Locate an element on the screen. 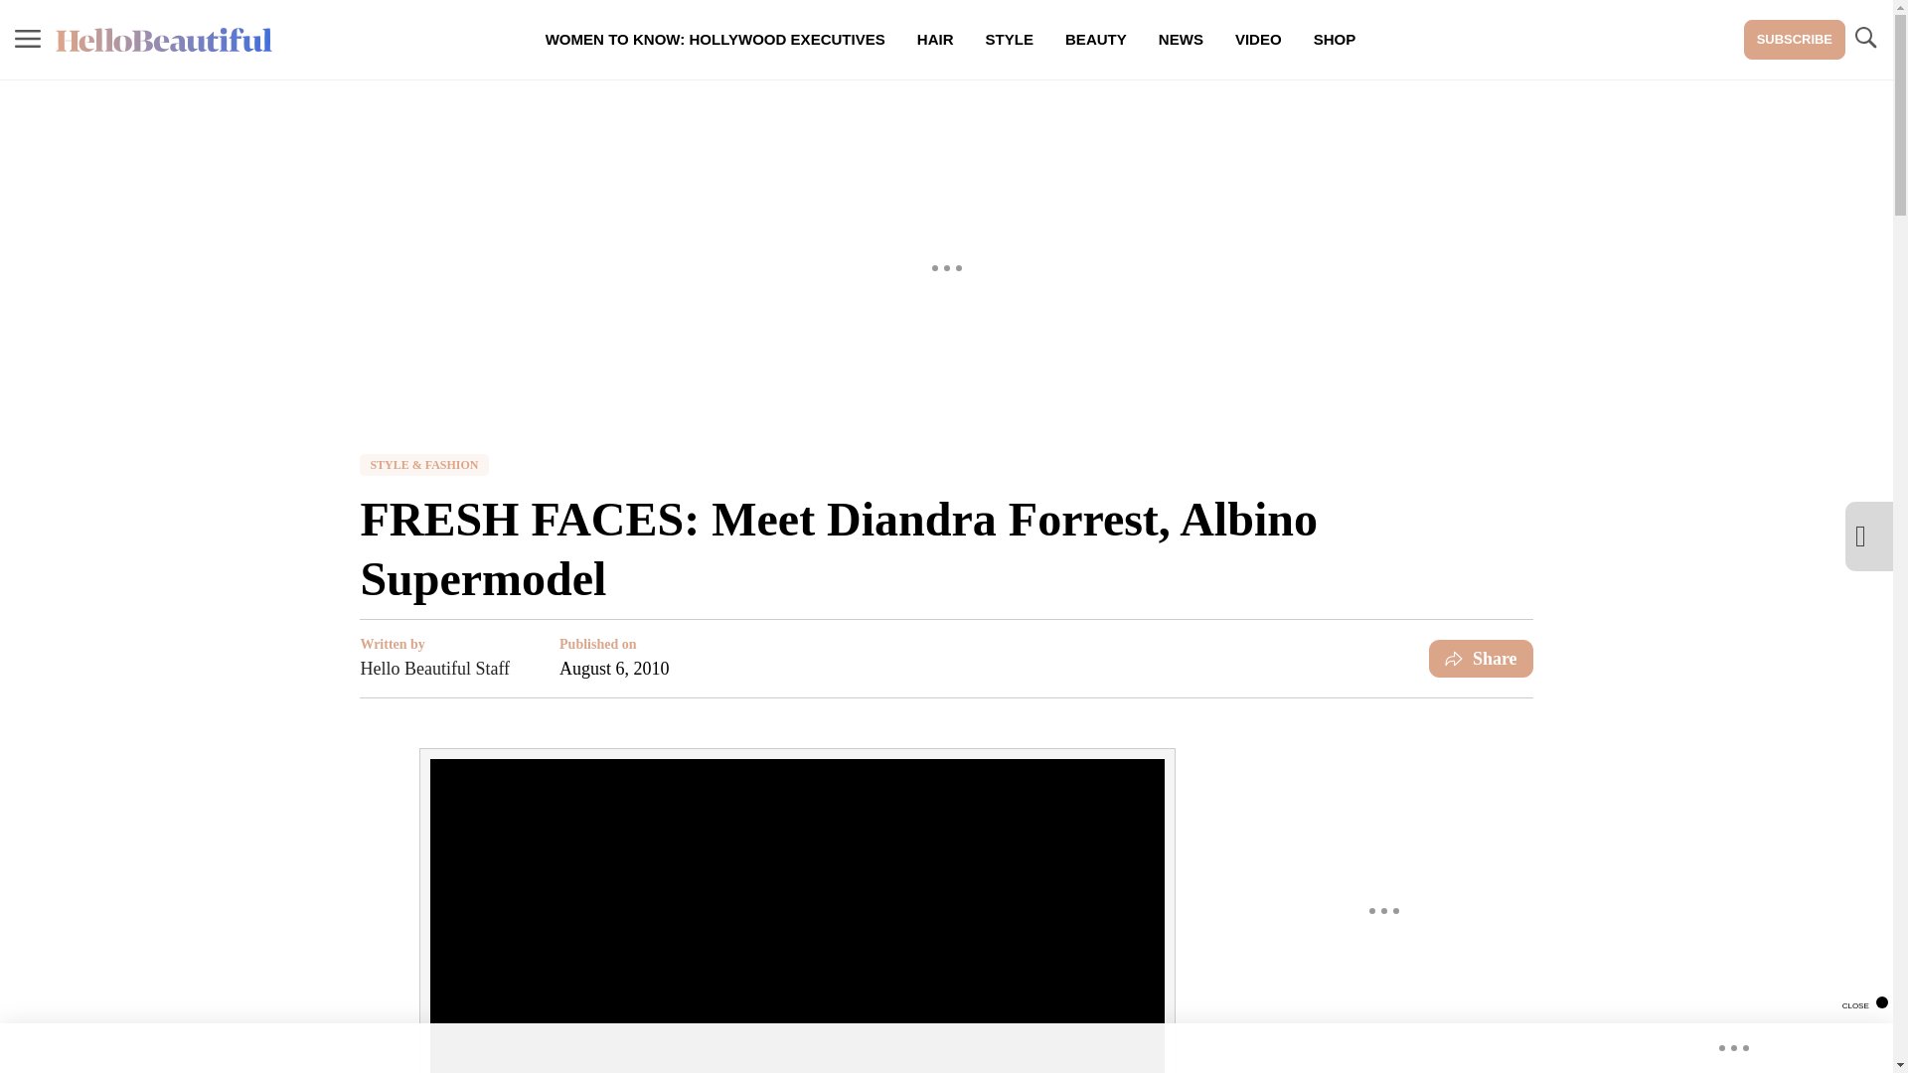 The image size is (1908, 1073). Hello Beautiful Staff is located at coordinates (434, 668).